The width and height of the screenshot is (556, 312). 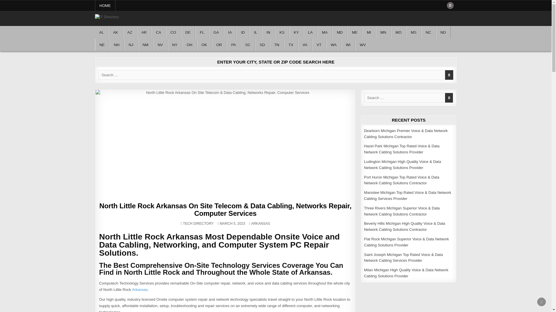 I want to click on NY, so click(x=175, y=45).